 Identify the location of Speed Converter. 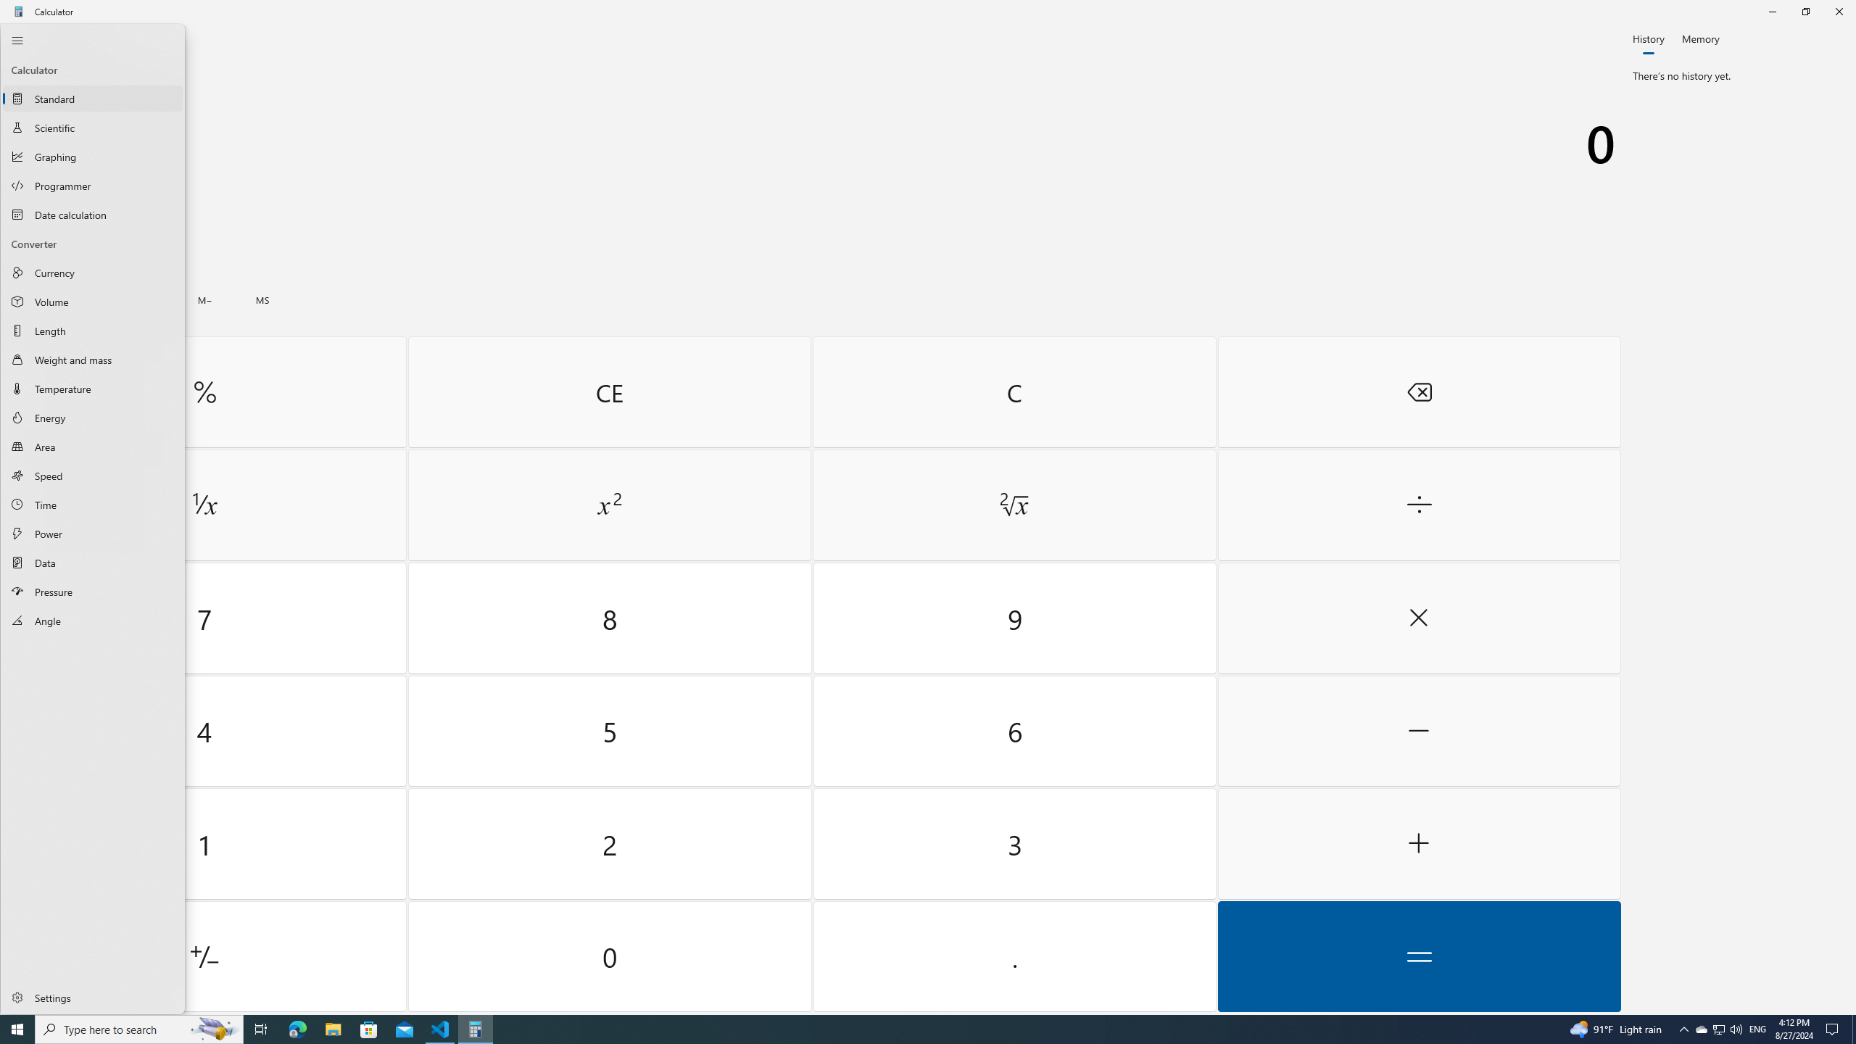
(93, 475).